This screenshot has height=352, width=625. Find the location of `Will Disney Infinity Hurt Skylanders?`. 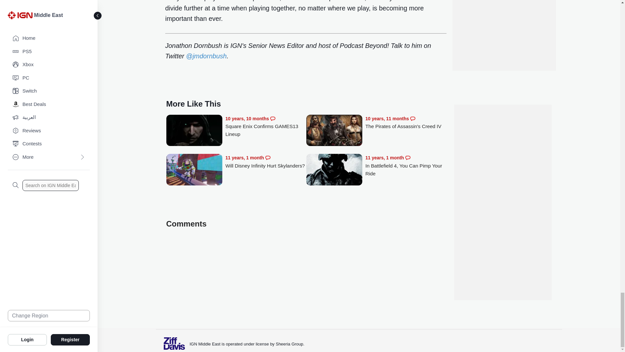

Will Disney Infinity Hurt Skylanders? is located at coordinates (194, 170).